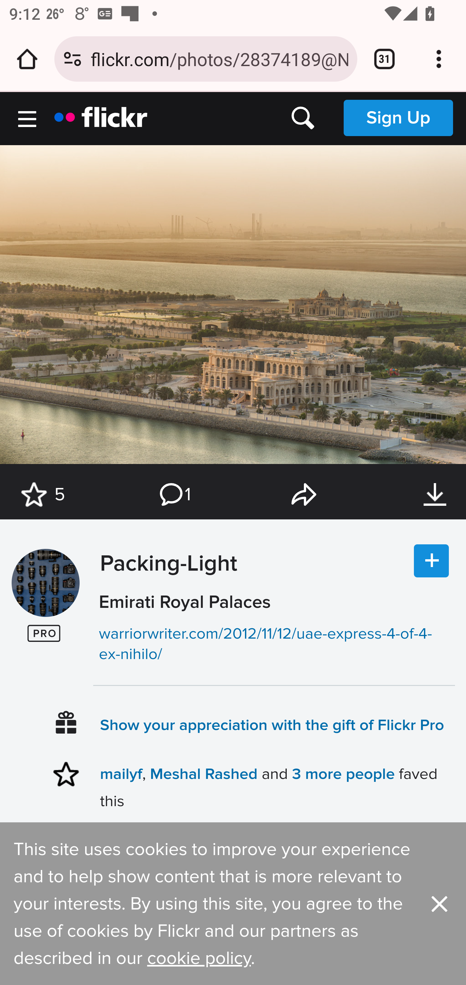  Describe the element at coordinates (204, 774) in the screenshot. I see `Meshal Rashed` at that location.